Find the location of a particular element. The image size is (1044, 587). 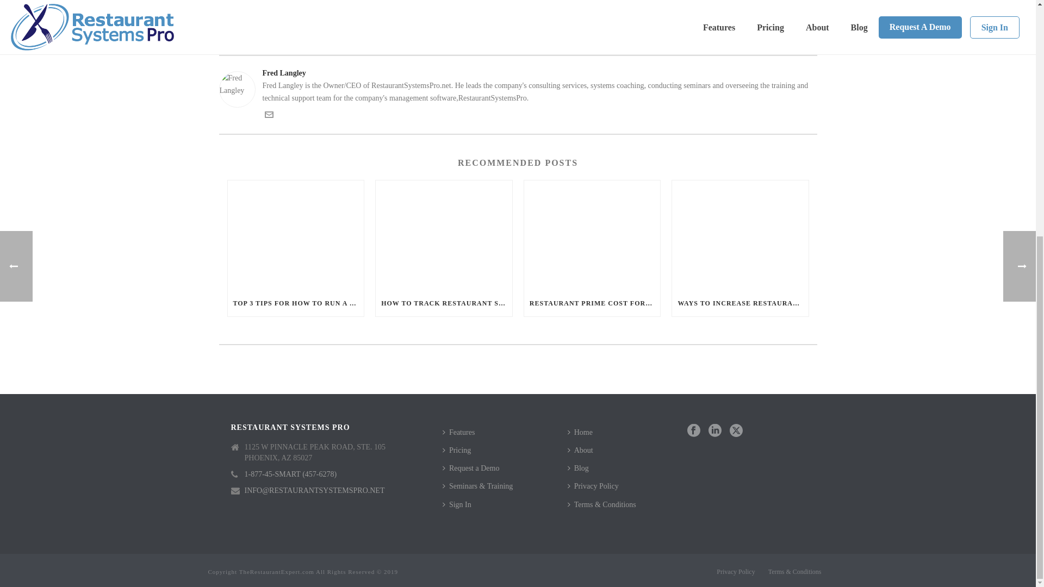

Top 3 Tips for How to Run a Restaurant is located at coordinates (295, 235).